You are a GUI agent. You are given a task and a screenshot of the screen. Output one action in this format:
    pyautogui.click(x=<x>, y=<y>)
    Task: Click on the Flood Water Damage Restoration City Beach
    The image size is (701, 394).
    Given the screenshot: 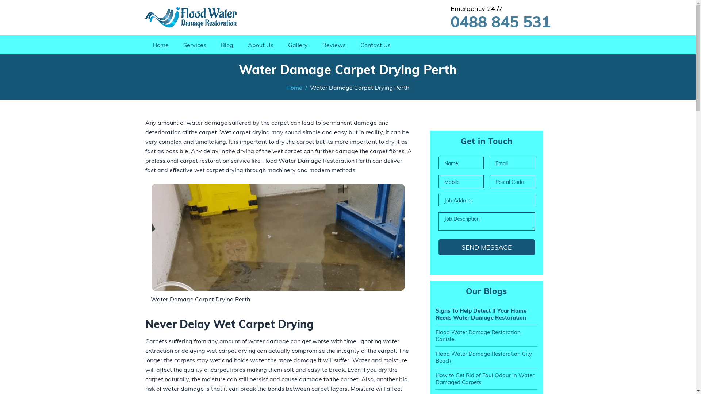 What is the action you would take?
    pyautogui.click(x=486, y=357)
    